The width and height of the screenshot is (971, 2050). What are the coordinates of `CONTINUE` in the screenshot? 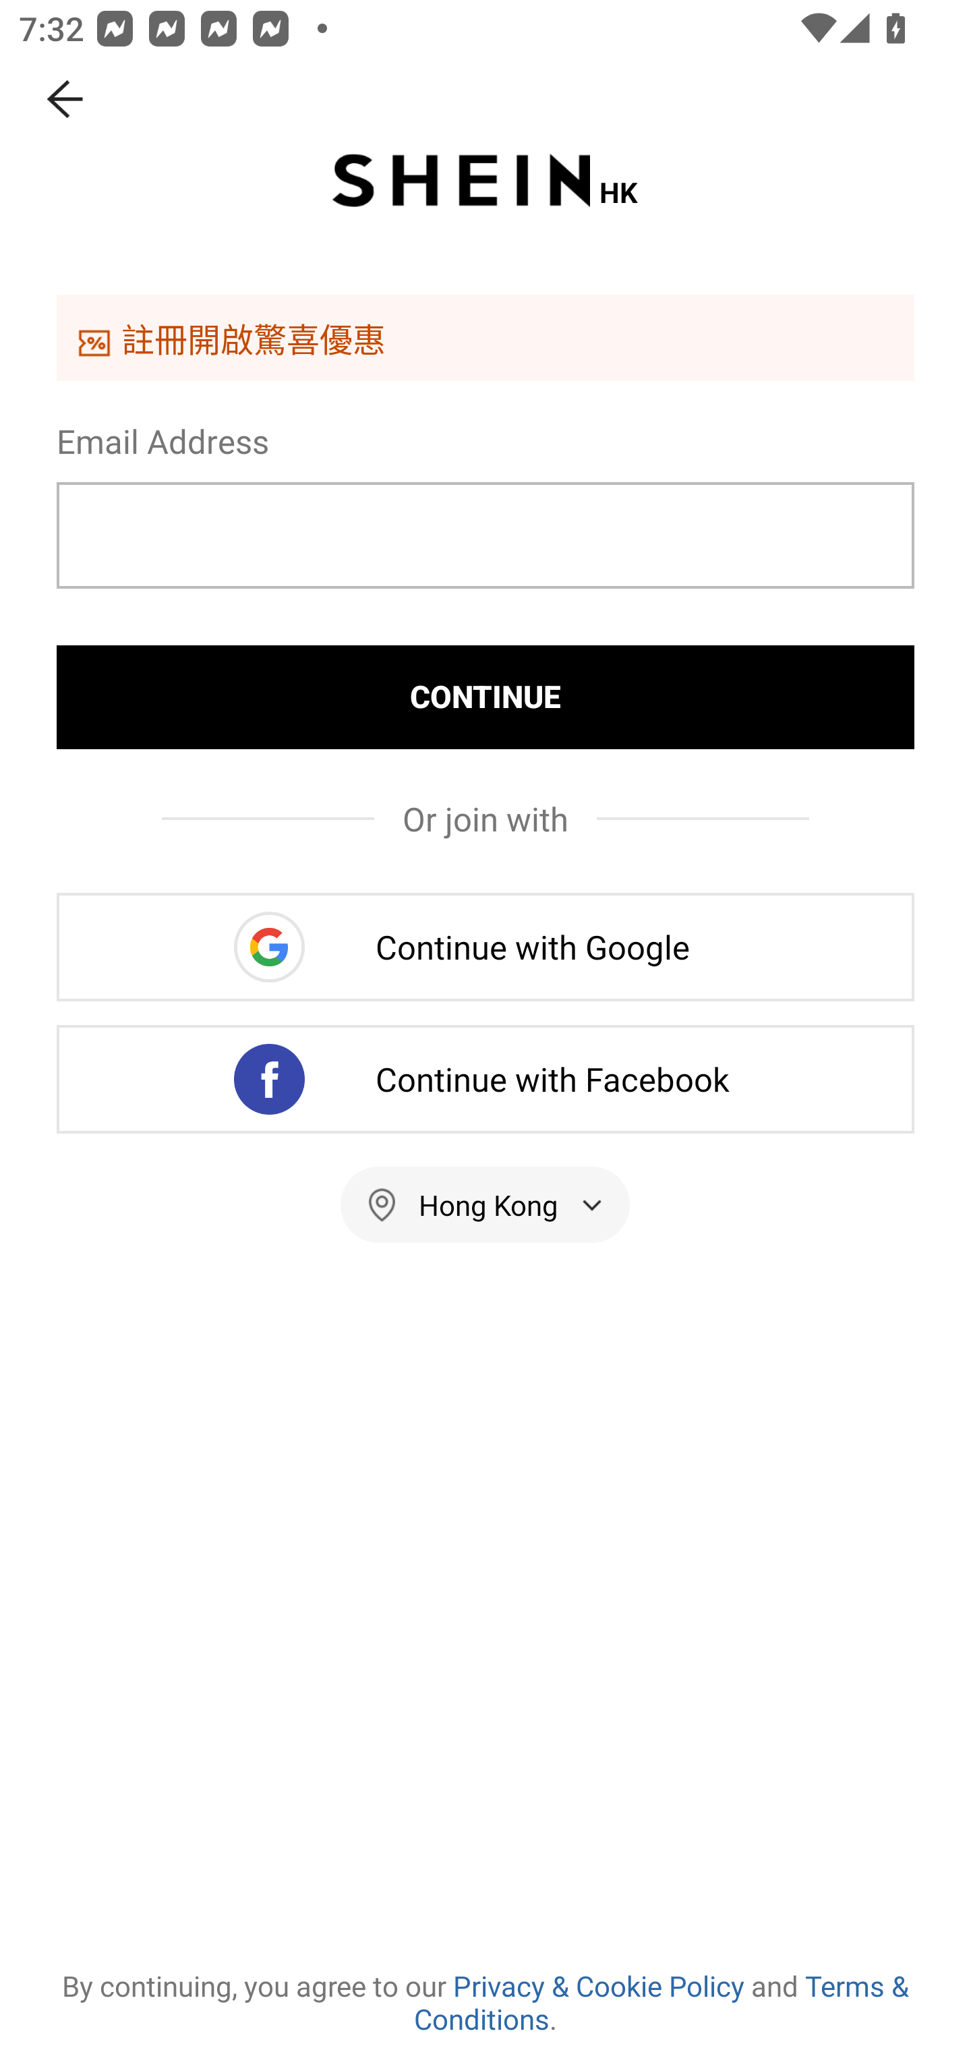 It's located at (486, 697).